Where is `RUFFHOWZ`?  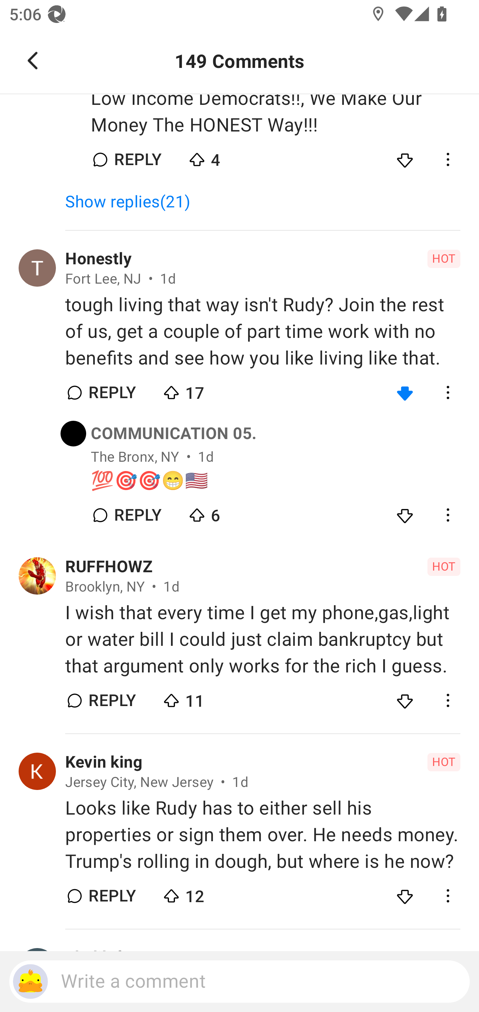 RUFFHOWZ is located at coordinates (109, 567).